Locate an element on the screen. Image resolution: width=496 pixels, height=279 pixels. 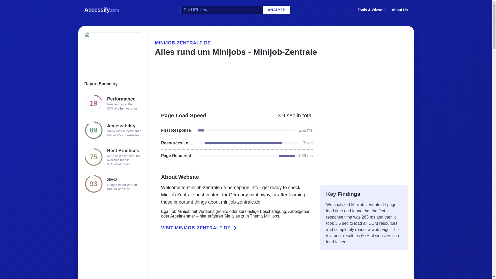
About Us is located at coordinates (400, 10).